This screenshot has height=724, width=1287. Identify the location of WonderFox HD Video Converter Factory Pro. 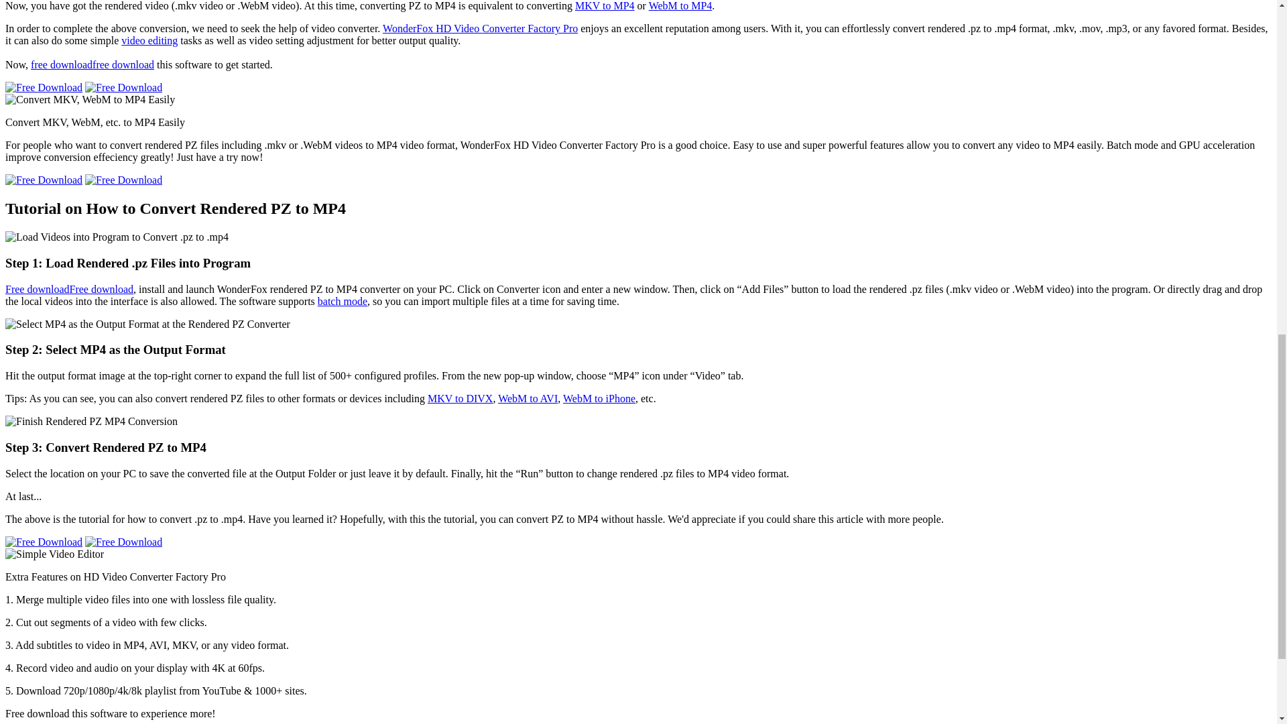
(480, 28).